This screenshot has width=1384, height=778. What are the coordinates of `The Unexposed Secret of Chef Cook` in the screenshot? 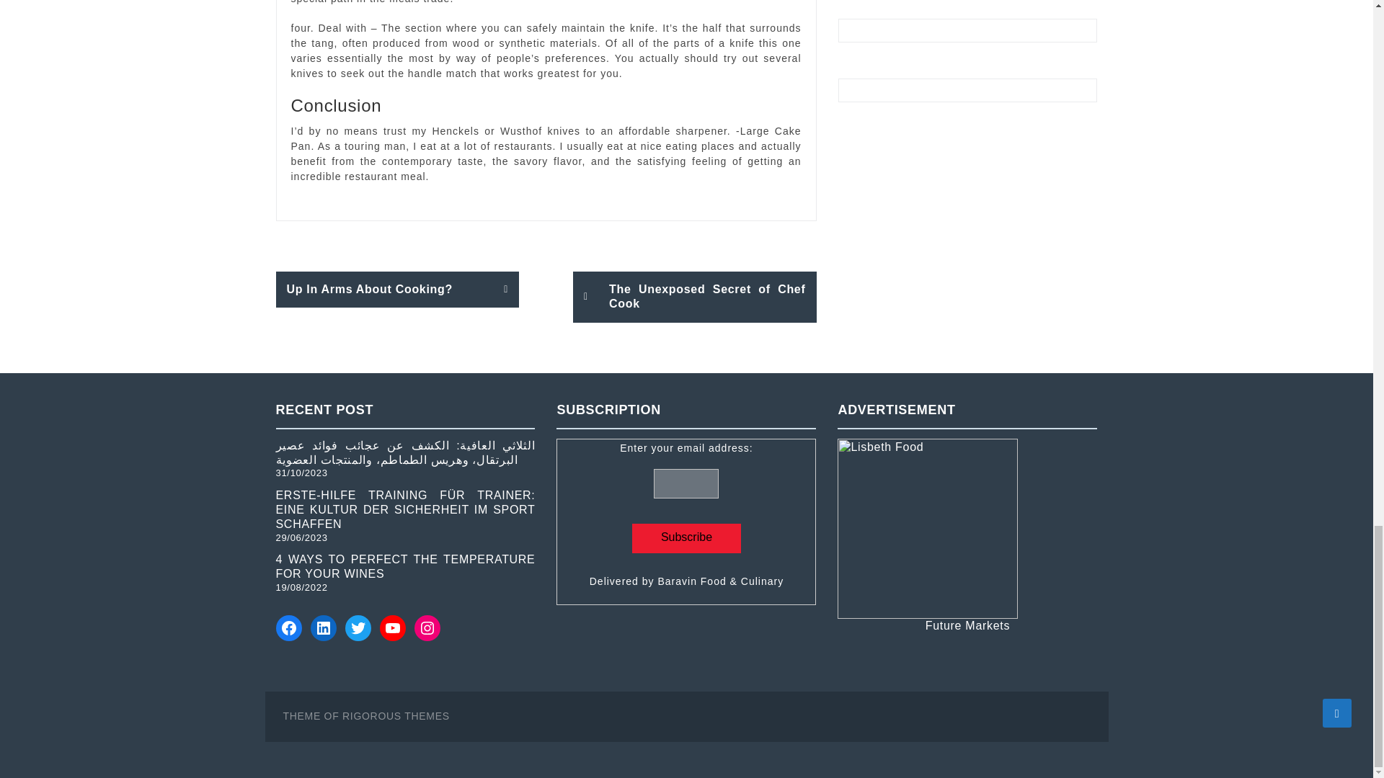 It's located at (694, 297).